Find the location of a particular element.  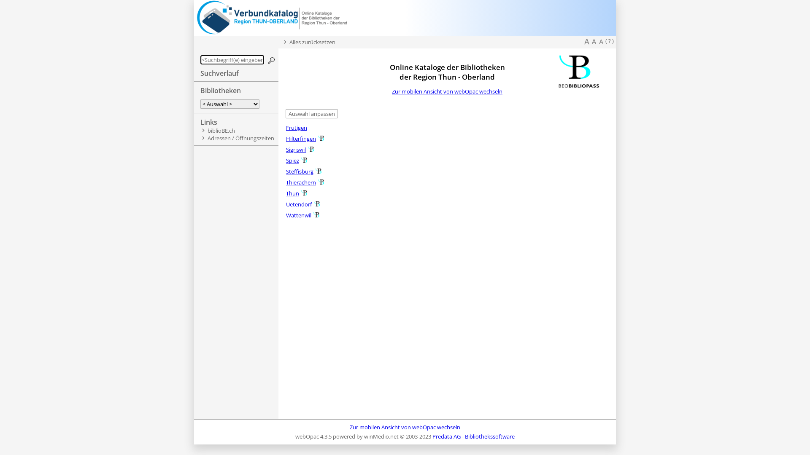

Hilterfingen is located at coordinates (301, 139).